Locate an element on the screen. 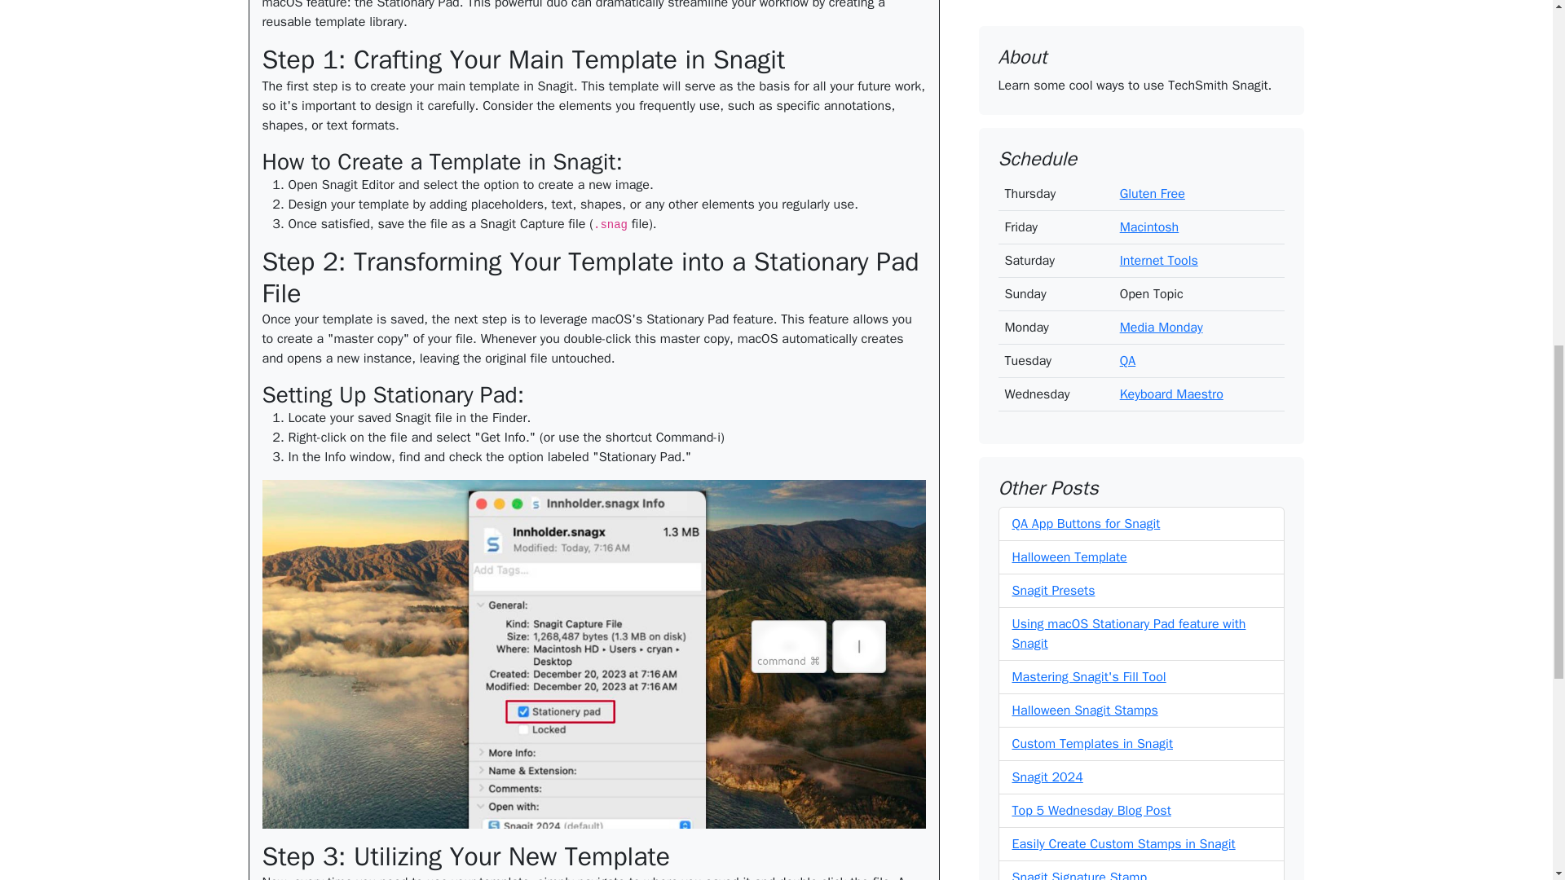 The image size is (1565, 880). Backing Up Your Snagit Folders is located at coordinates (1102, 350).